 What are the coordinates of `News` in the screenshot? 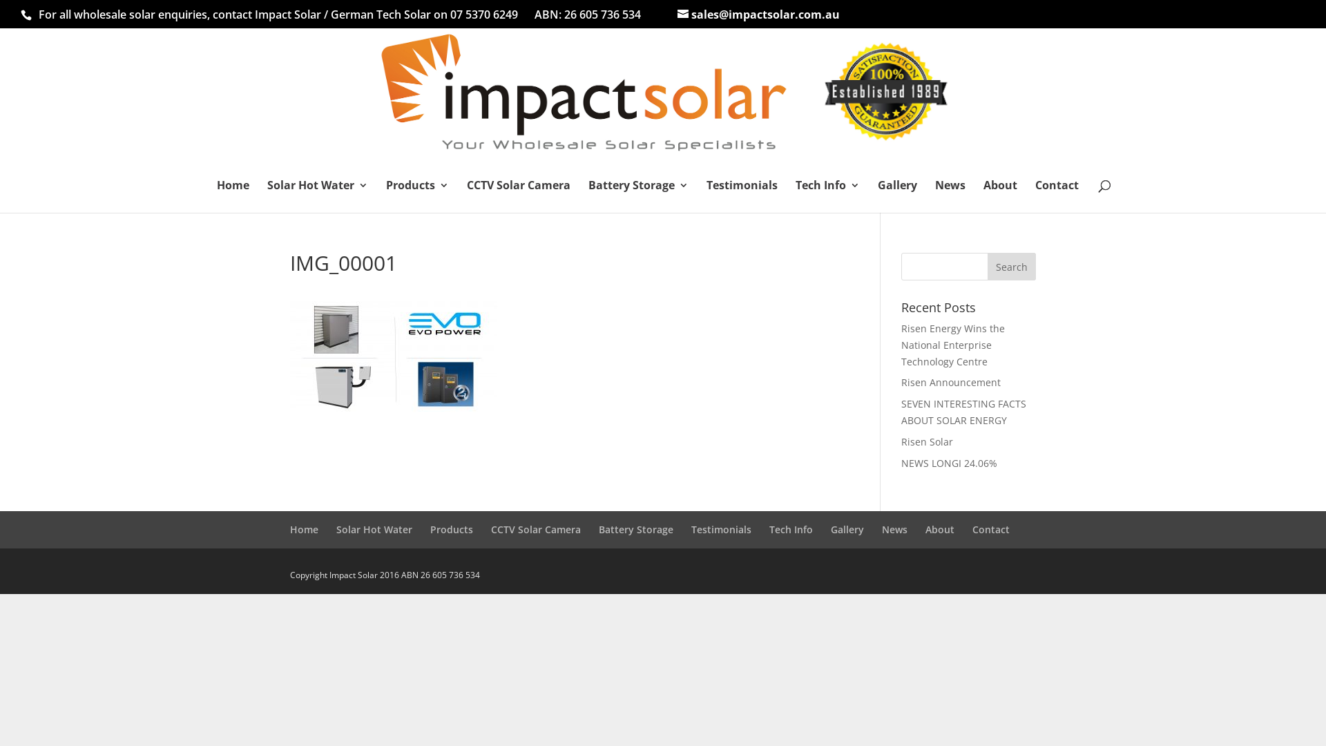 It's located at (895, 529).